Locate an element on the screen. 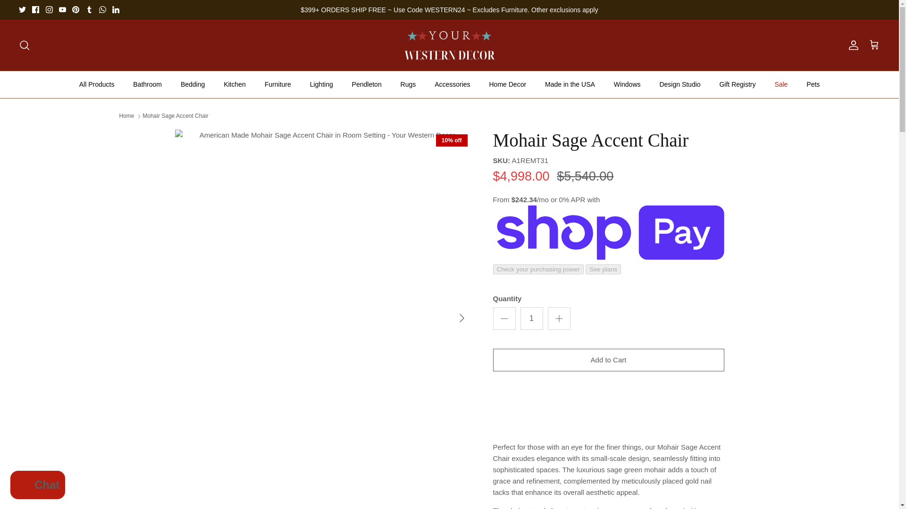  All Products is located at coordinates (97, 85).